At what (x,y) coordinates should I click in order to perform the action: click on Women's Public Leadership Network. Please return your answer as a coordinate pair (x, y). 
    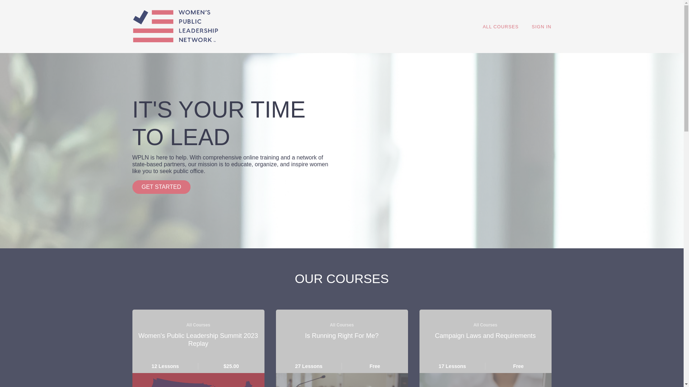
    Looking at the image, I should click on (175, 26).